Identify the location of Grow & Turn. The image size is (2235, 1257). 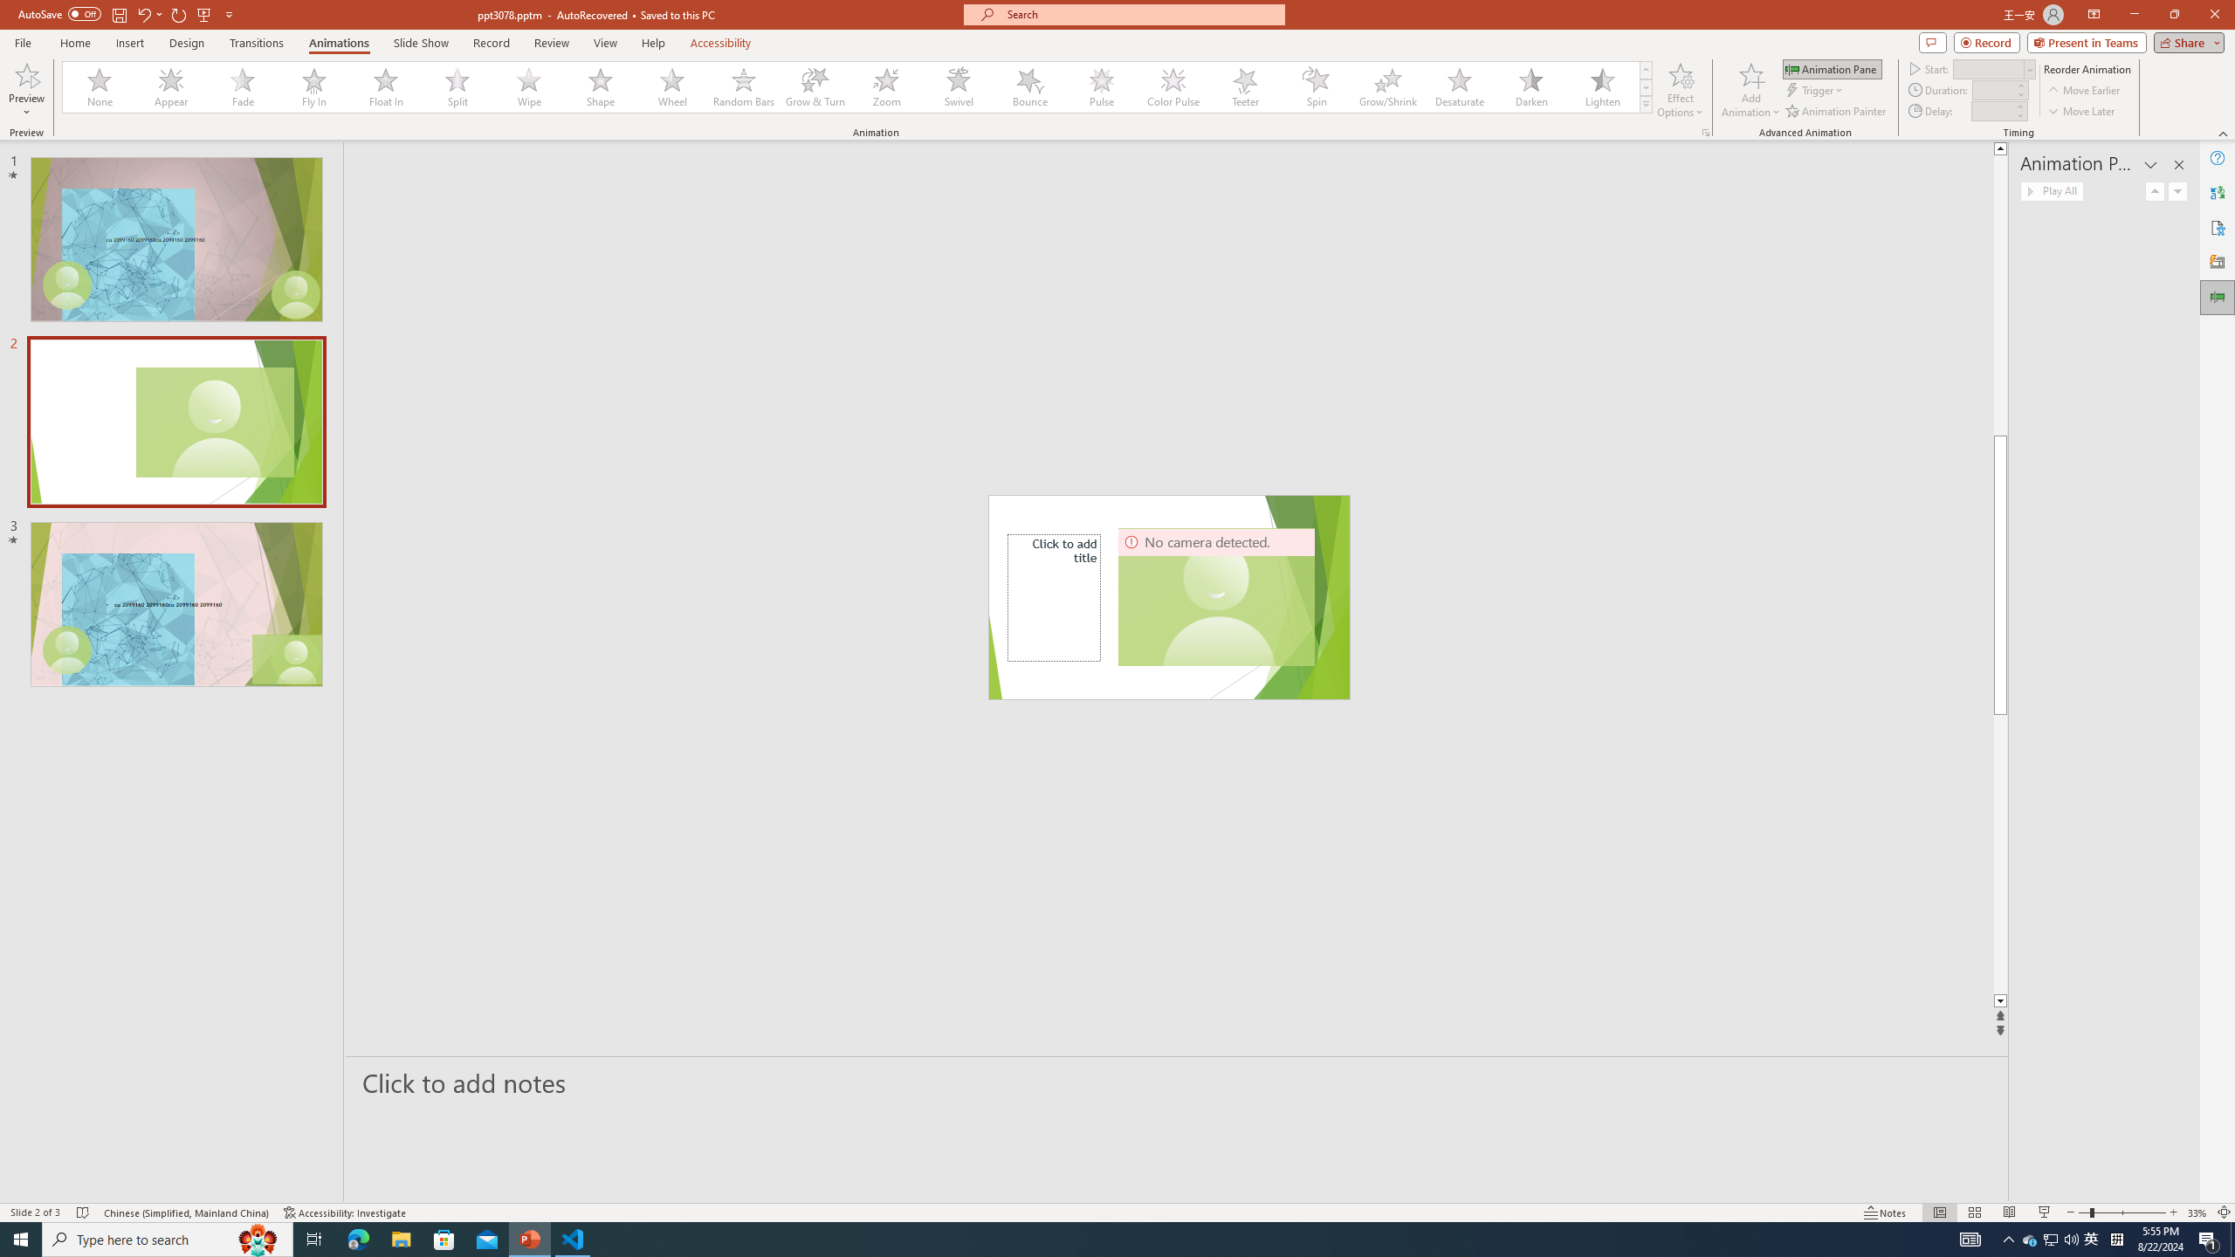
(815, 87).